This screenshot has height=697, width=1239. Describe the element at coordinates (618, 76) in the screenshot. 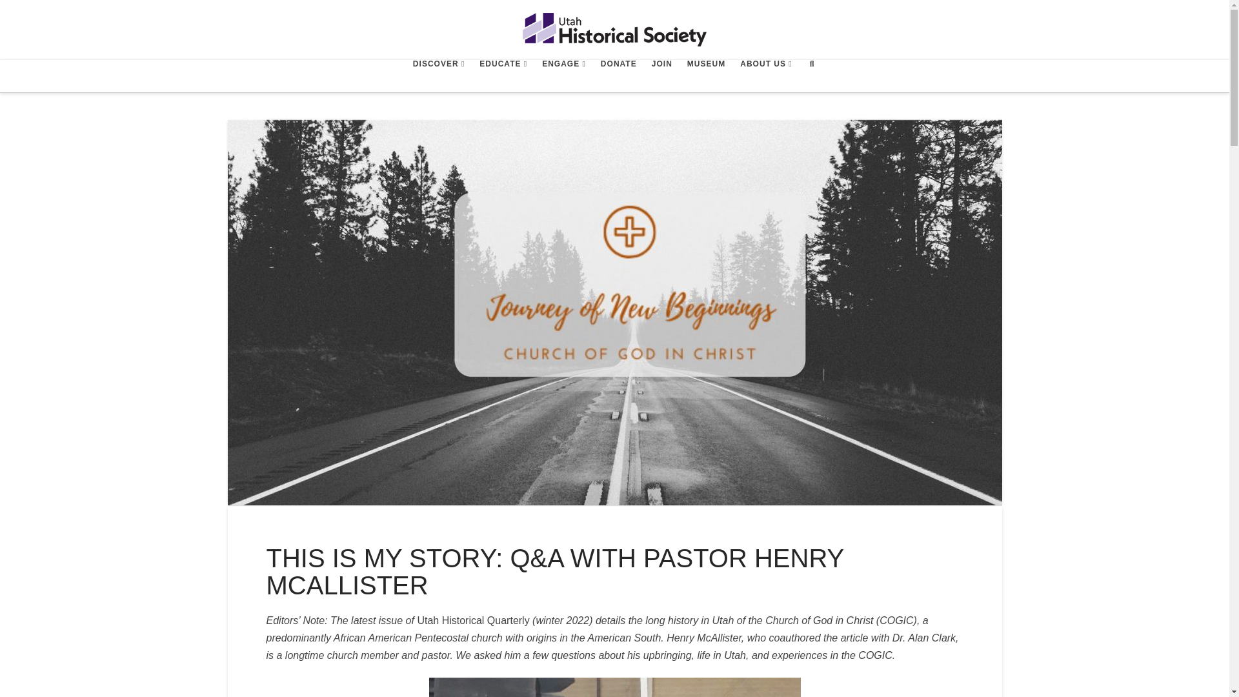

I see `DONATE` at that location.